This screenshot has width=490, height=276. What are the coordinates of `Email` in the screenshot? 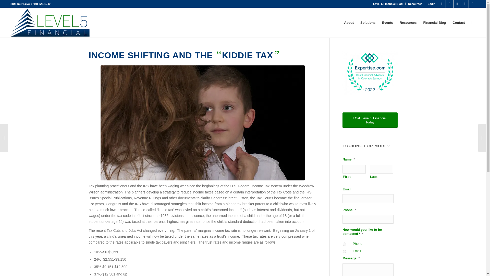 It's located at (344, 251).